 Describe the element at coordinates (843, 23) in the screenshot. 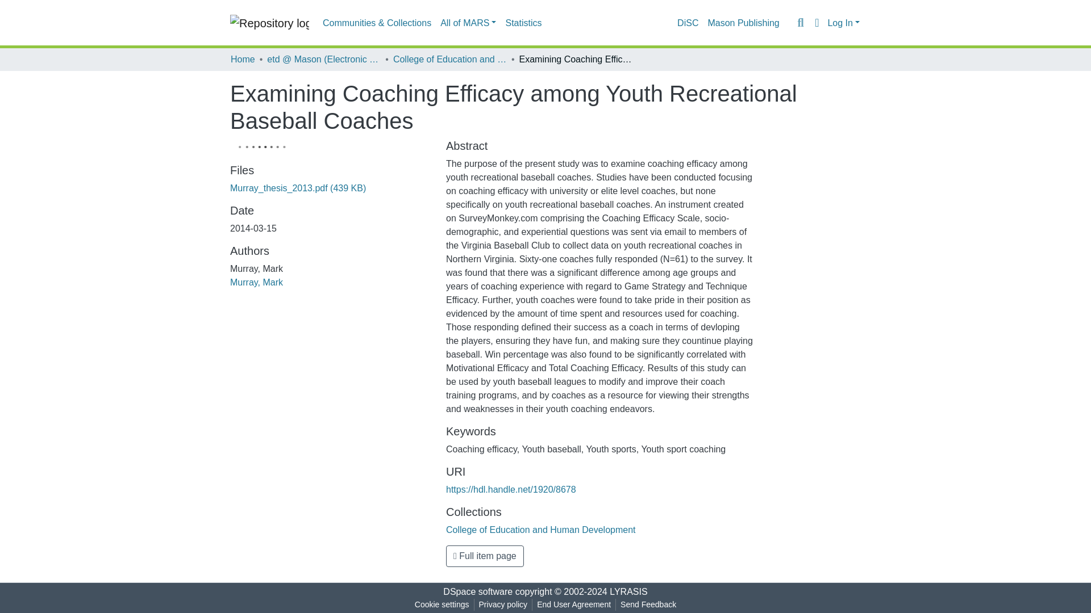

I see `Log In` at that location.